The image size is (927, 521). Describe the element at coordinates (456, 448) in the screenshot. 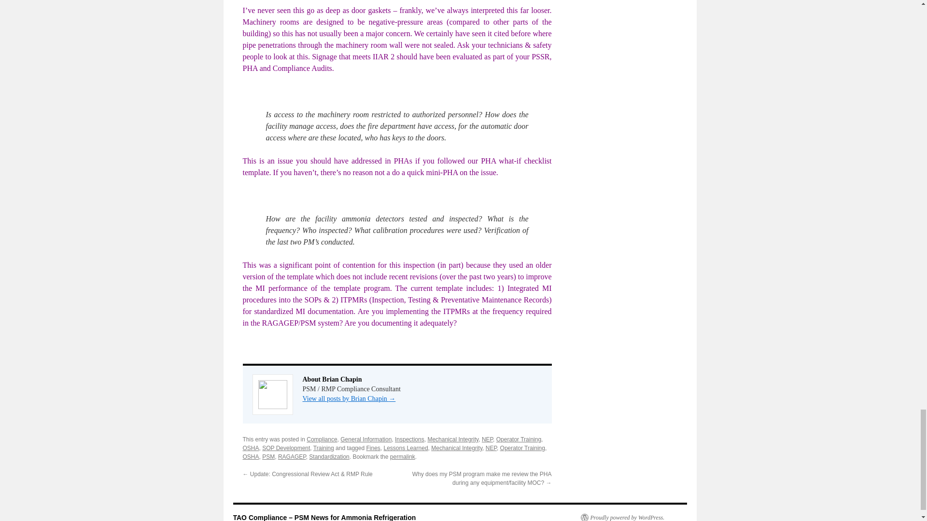

I see `Mechanical Integrity` at that location.